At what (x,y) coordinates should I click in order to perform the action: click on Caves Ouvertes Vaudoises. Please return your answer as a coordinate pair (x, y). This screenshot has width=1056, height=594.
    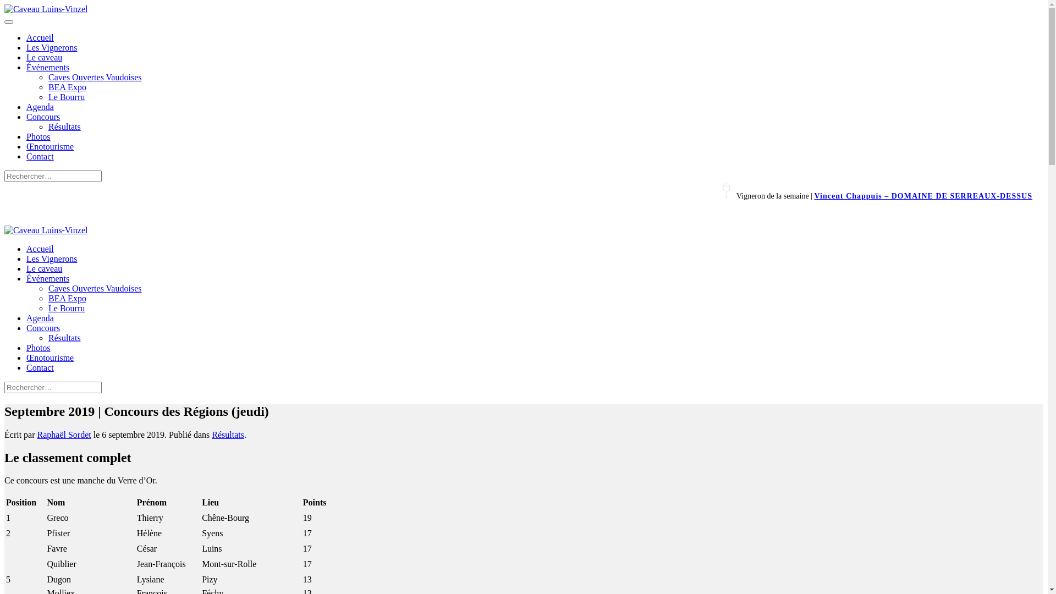
    Looking at the image, I should click on (95, 288).